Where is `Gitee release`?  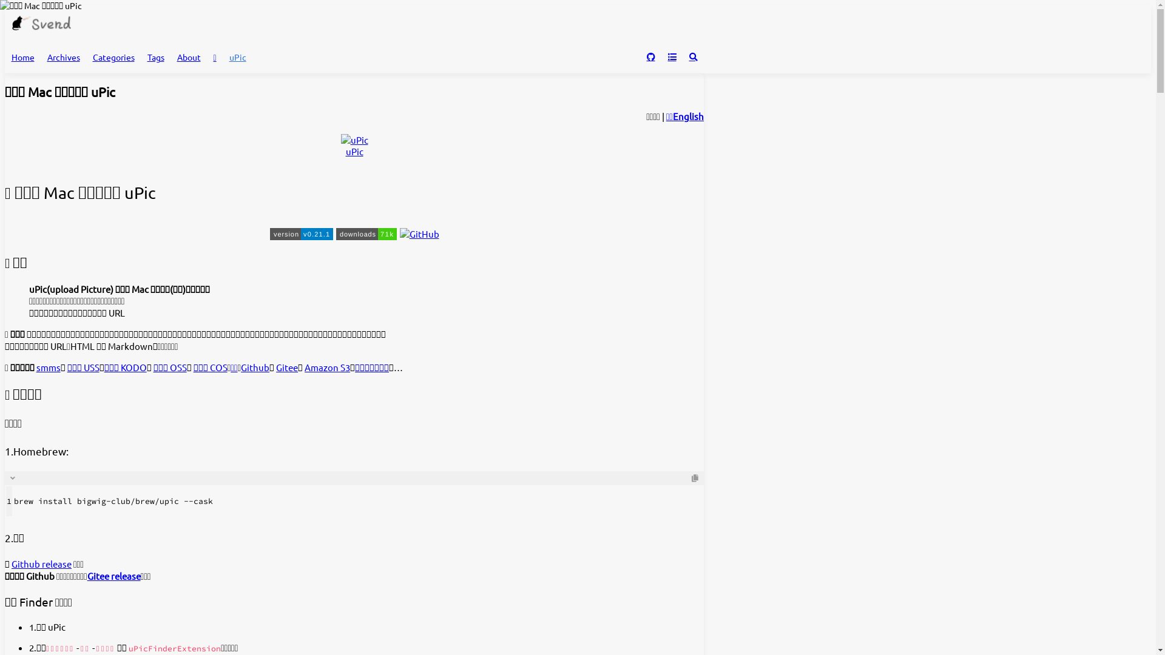
Gitee release is located at coordinates (114, 576).